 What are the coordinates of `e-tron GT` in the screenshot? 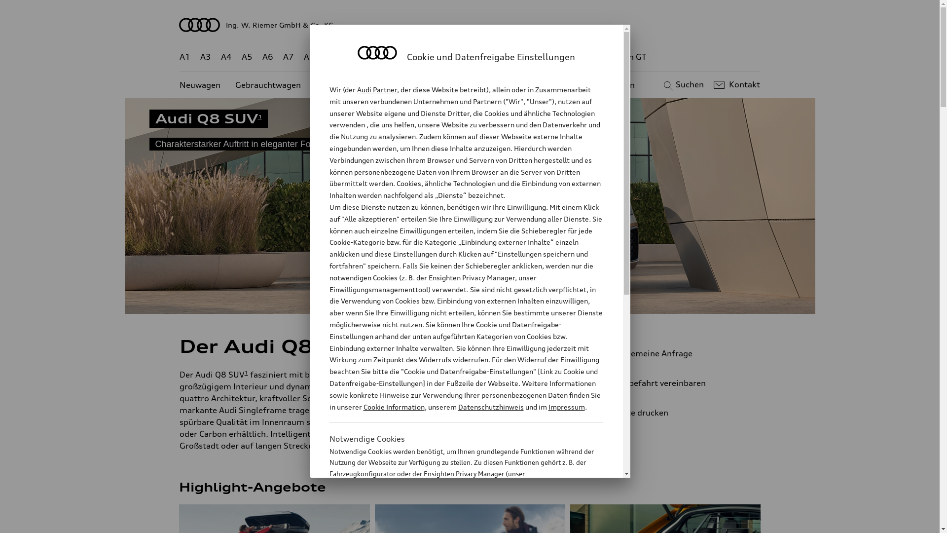 It's located at (628, 57).